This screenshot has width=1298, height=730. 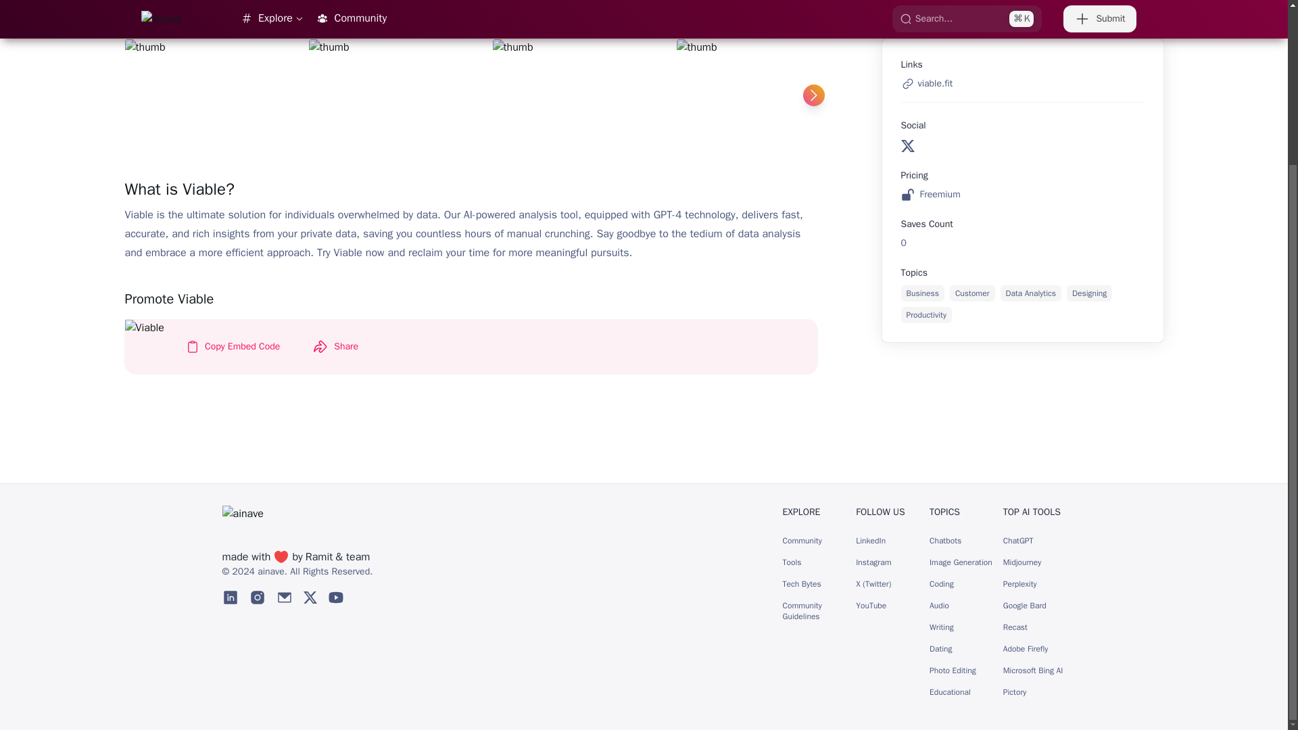 I want to click on Data Analytics, so click(x=1031, y=293).